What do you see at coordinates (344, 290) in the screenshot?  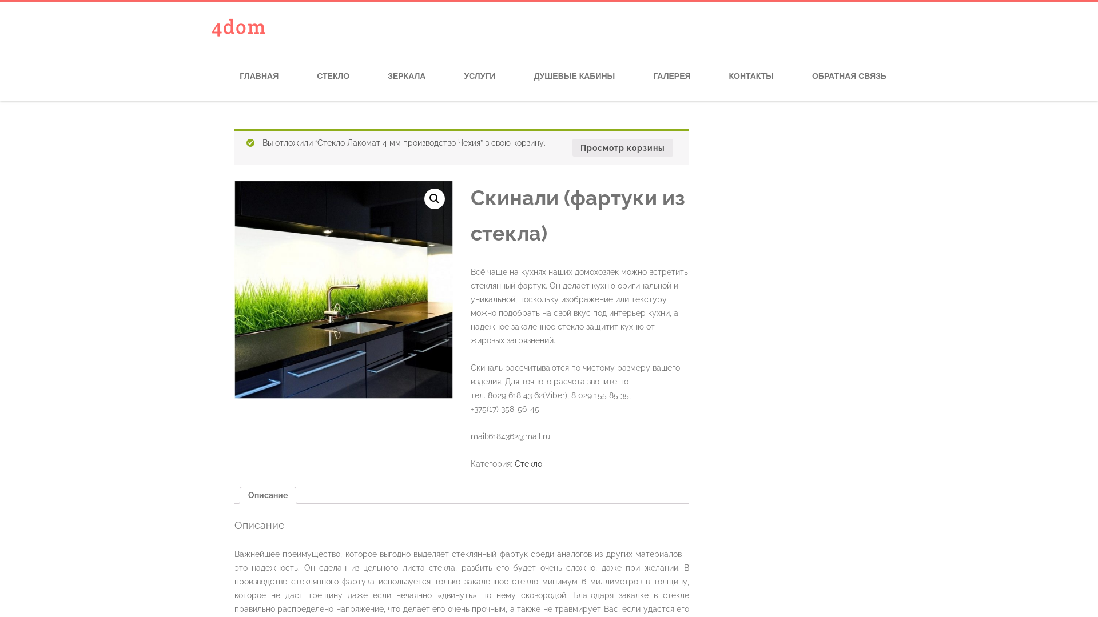 I see `skinali-foto-01` at bounding box center [344, 290].